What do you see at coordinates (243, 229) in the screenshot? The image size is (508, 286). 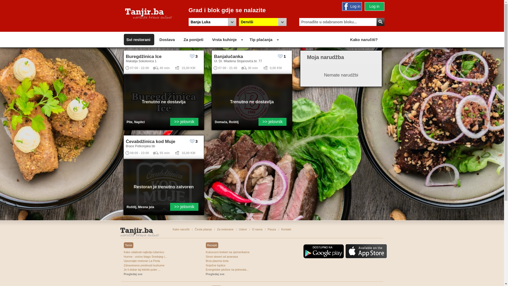 I see `Uslovi` at bounding box center [243, 229].